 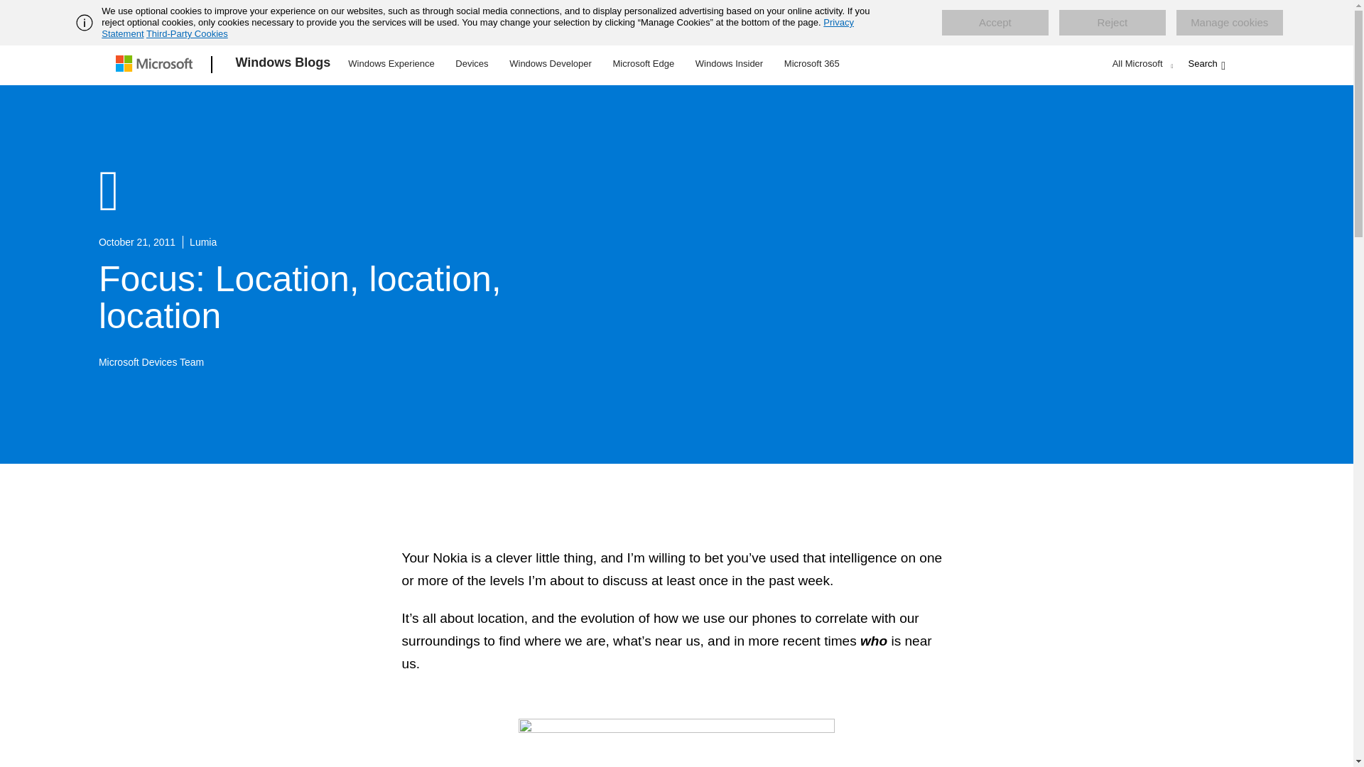 What do you see at coordinates (283, 65) in the screenshot?
I see `Windows Blogs` at bounding box center [283, 65].